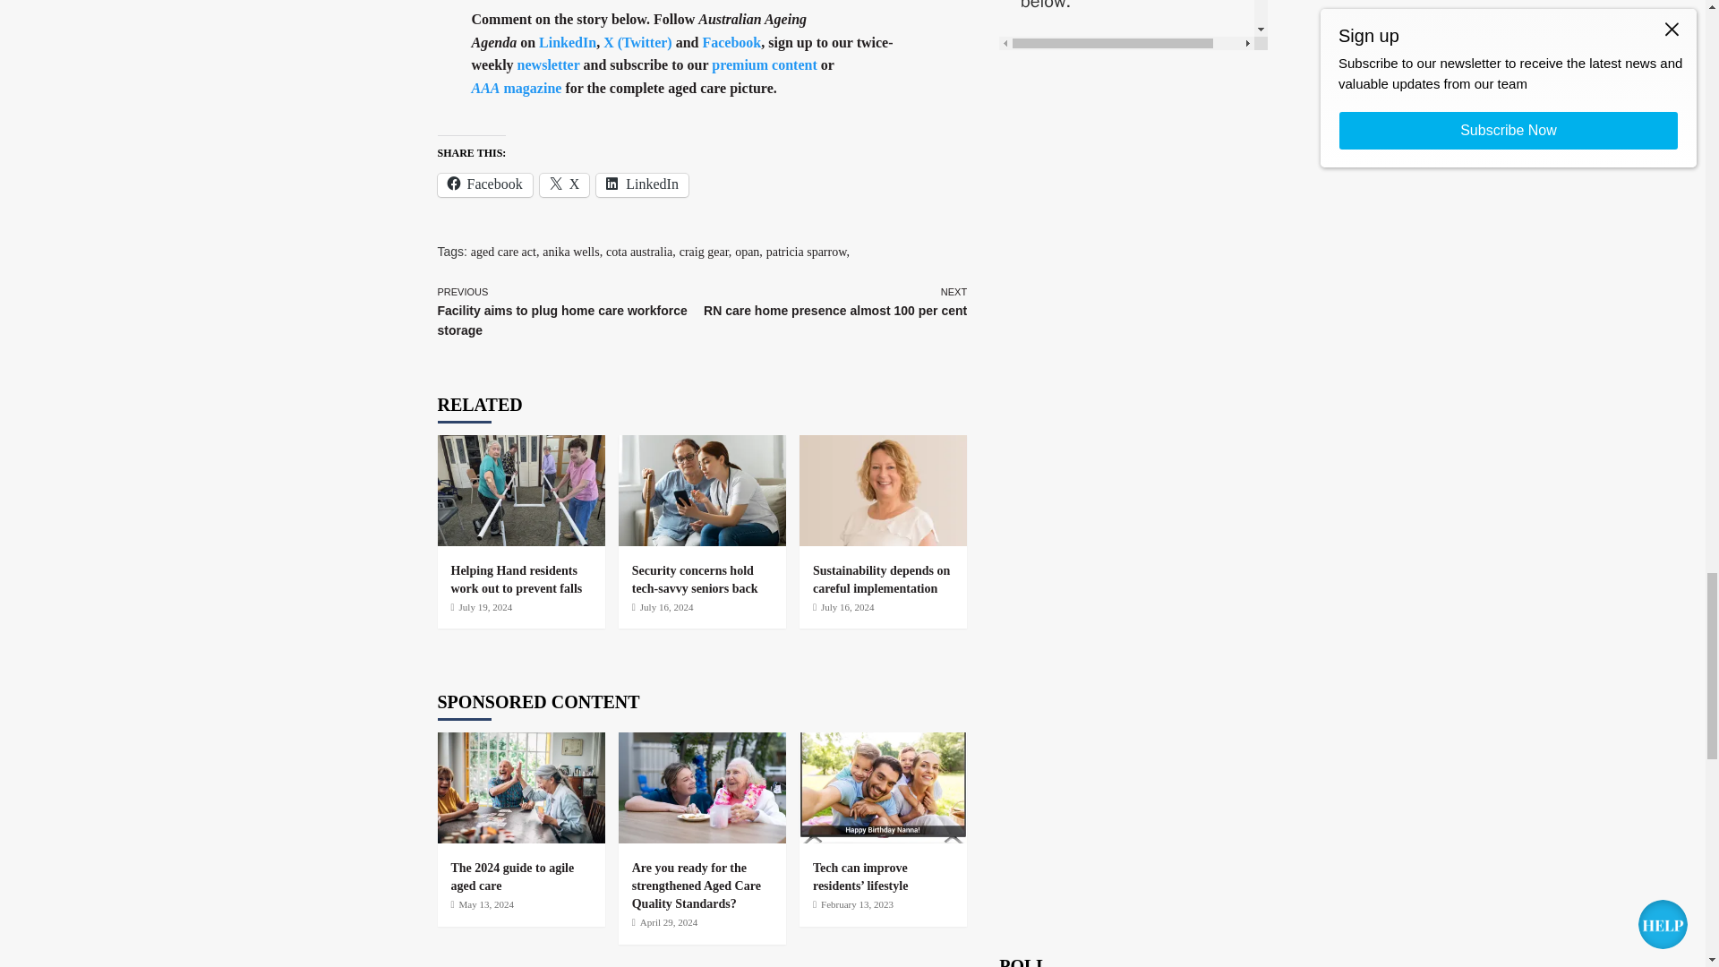 This screenshot has width=1719, height=967. I want to click on    Vote   , so click(1133, 66).